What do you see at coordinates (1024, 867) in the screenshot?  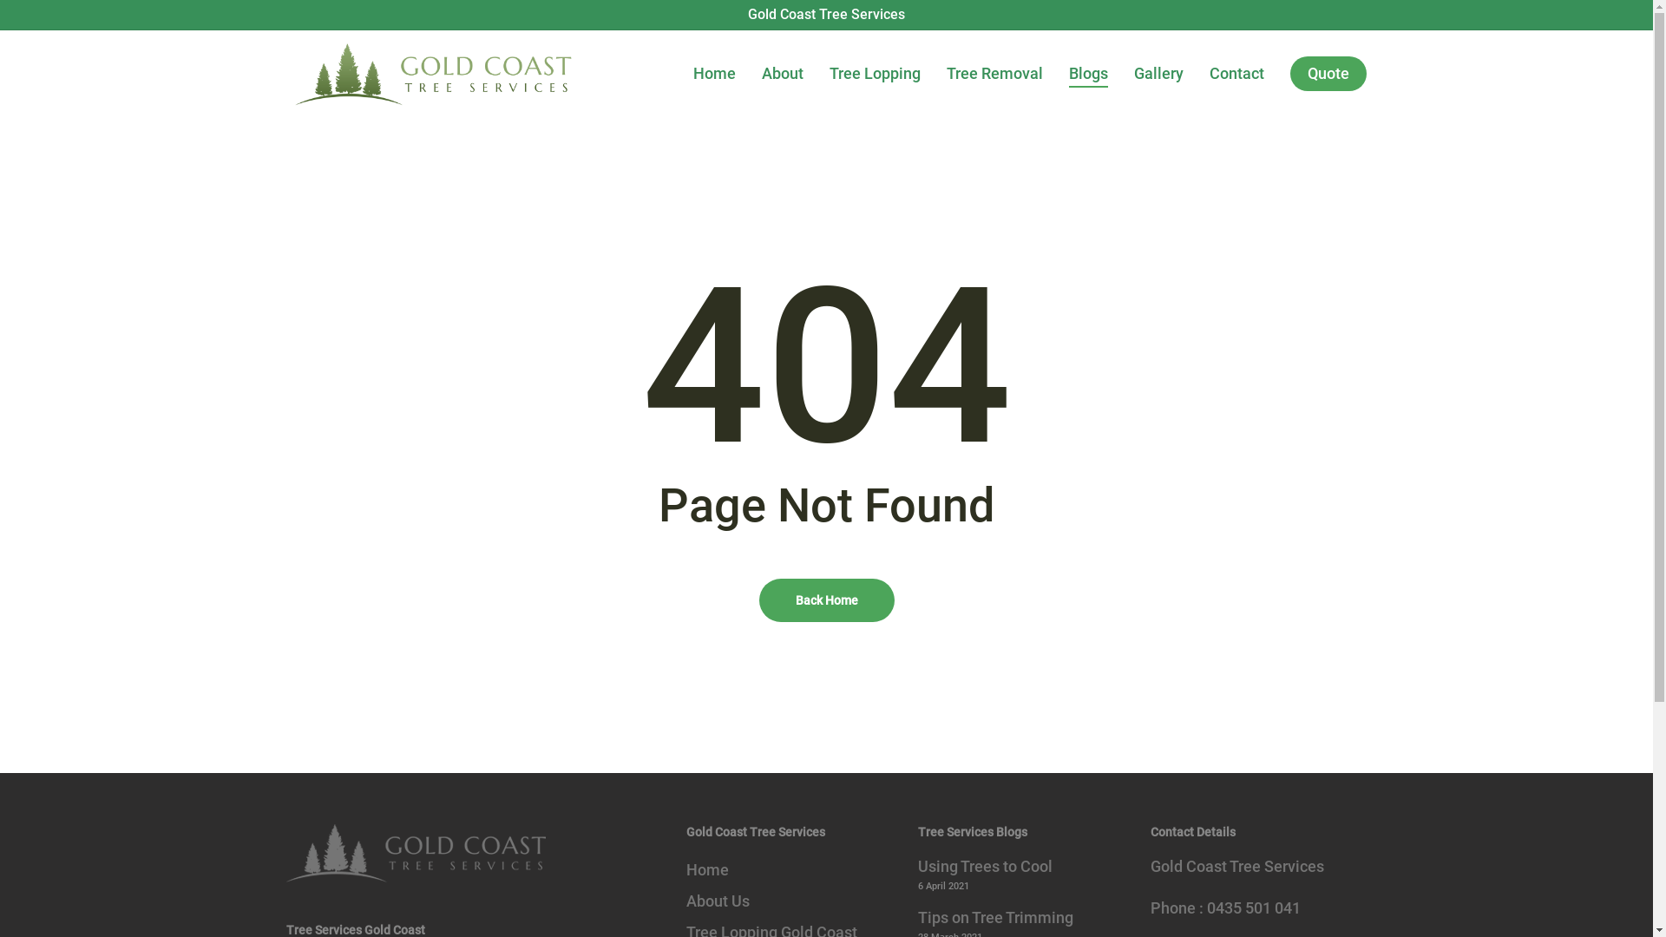 I see `Using Trees to Cool` at bounding box center [1024, 867].